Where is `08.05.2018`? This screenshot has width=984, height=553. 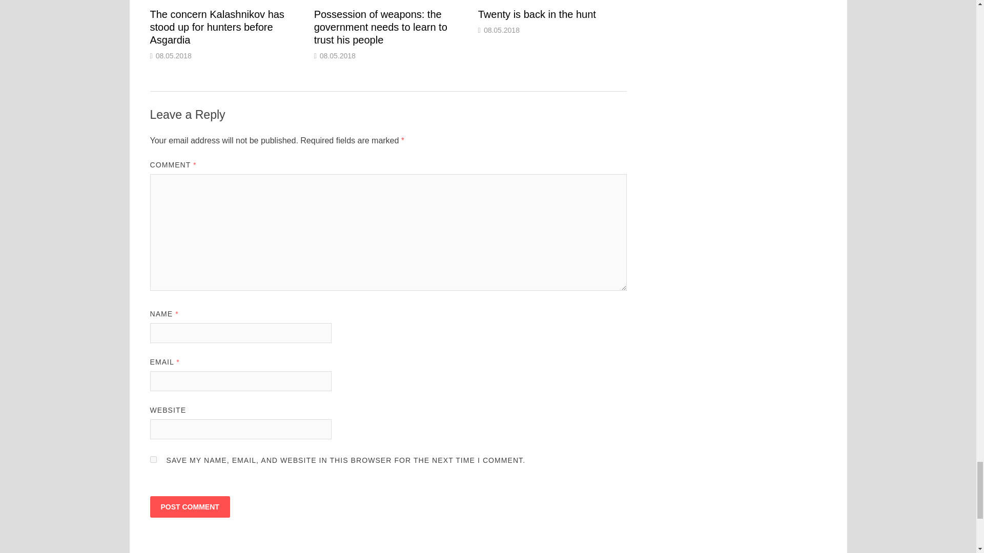
08.05.2018 is located at coordinates (501, 30).